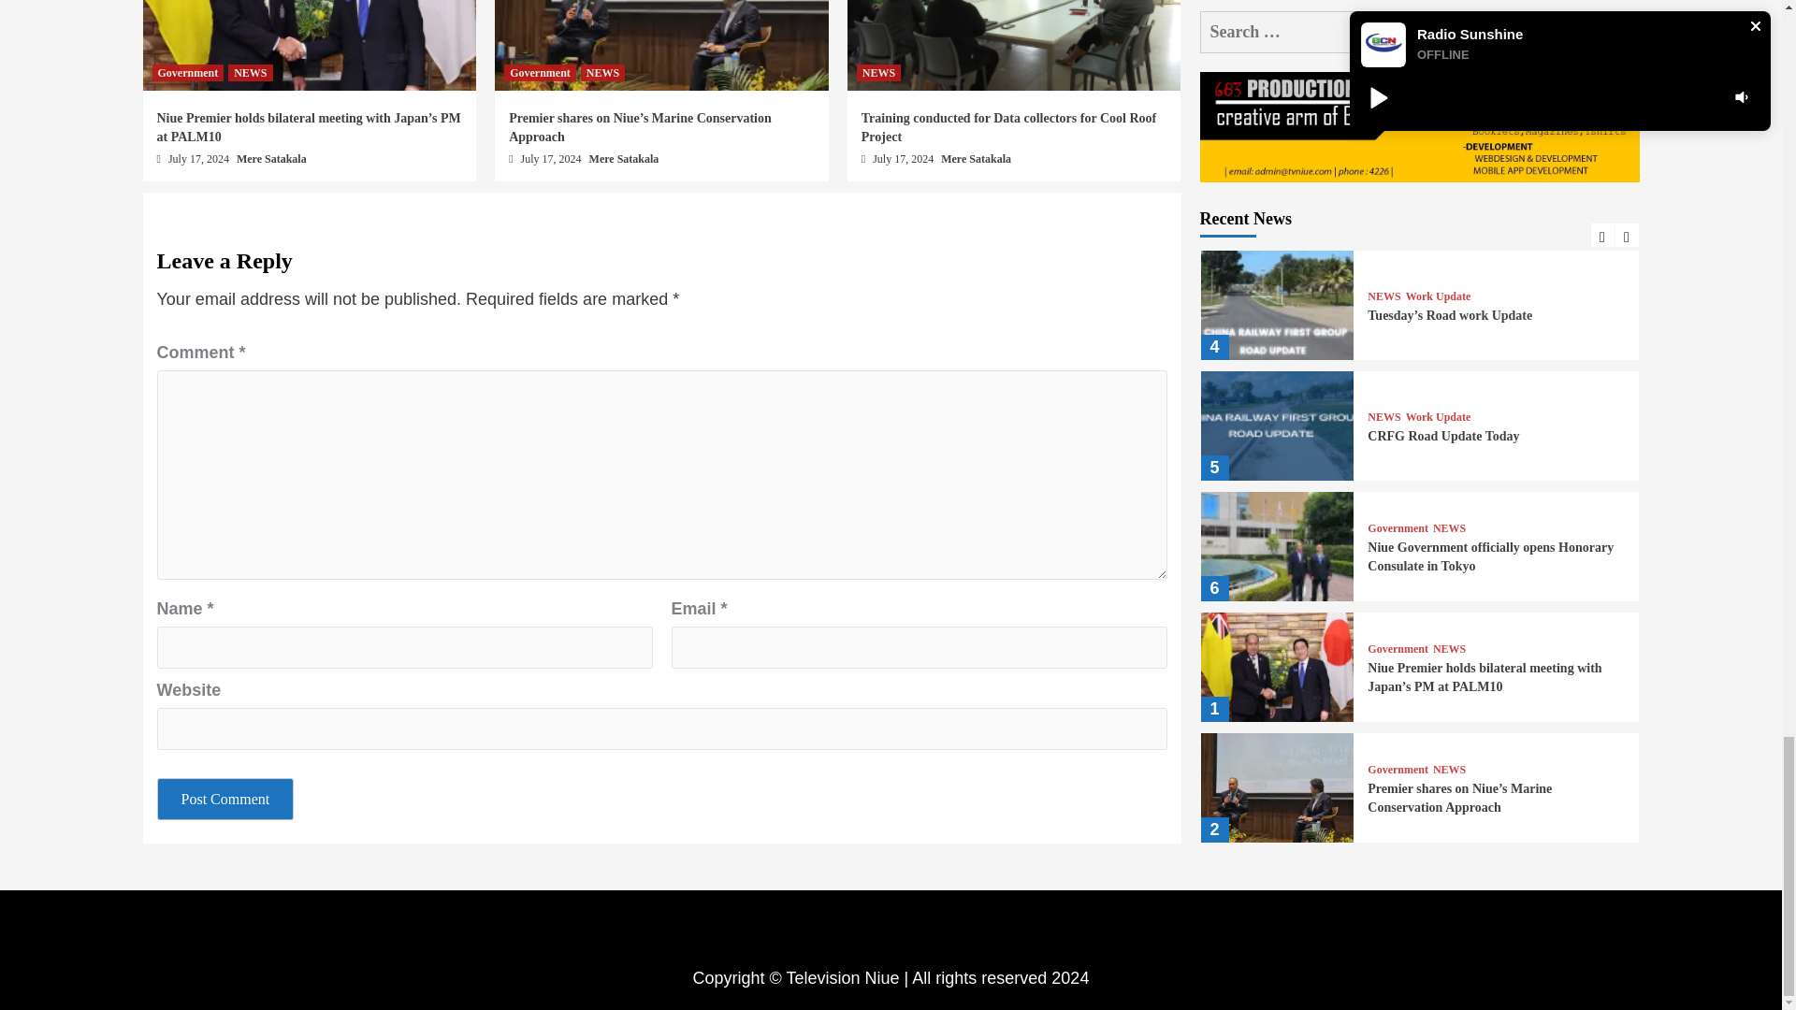  Describe the element at coordinates (878, 73) in the screenshot. I see `NEWS` at that location.